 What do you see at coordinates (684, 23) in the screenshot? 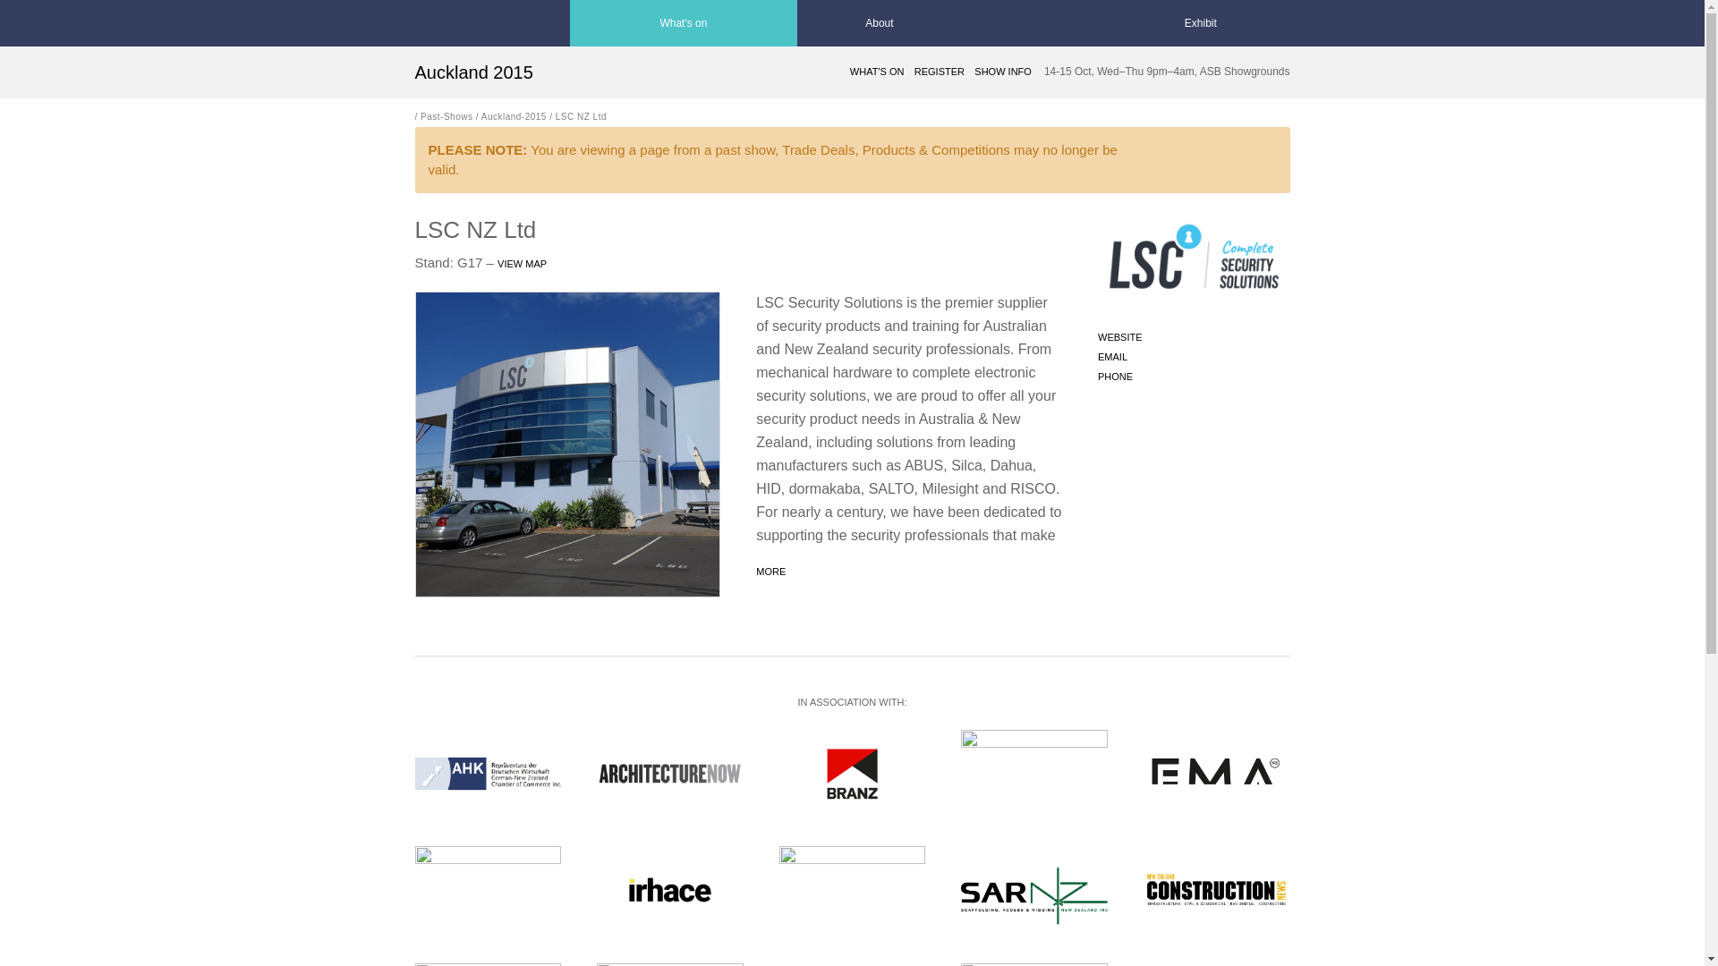
I see `What's on` at bounding box center [684, 23].